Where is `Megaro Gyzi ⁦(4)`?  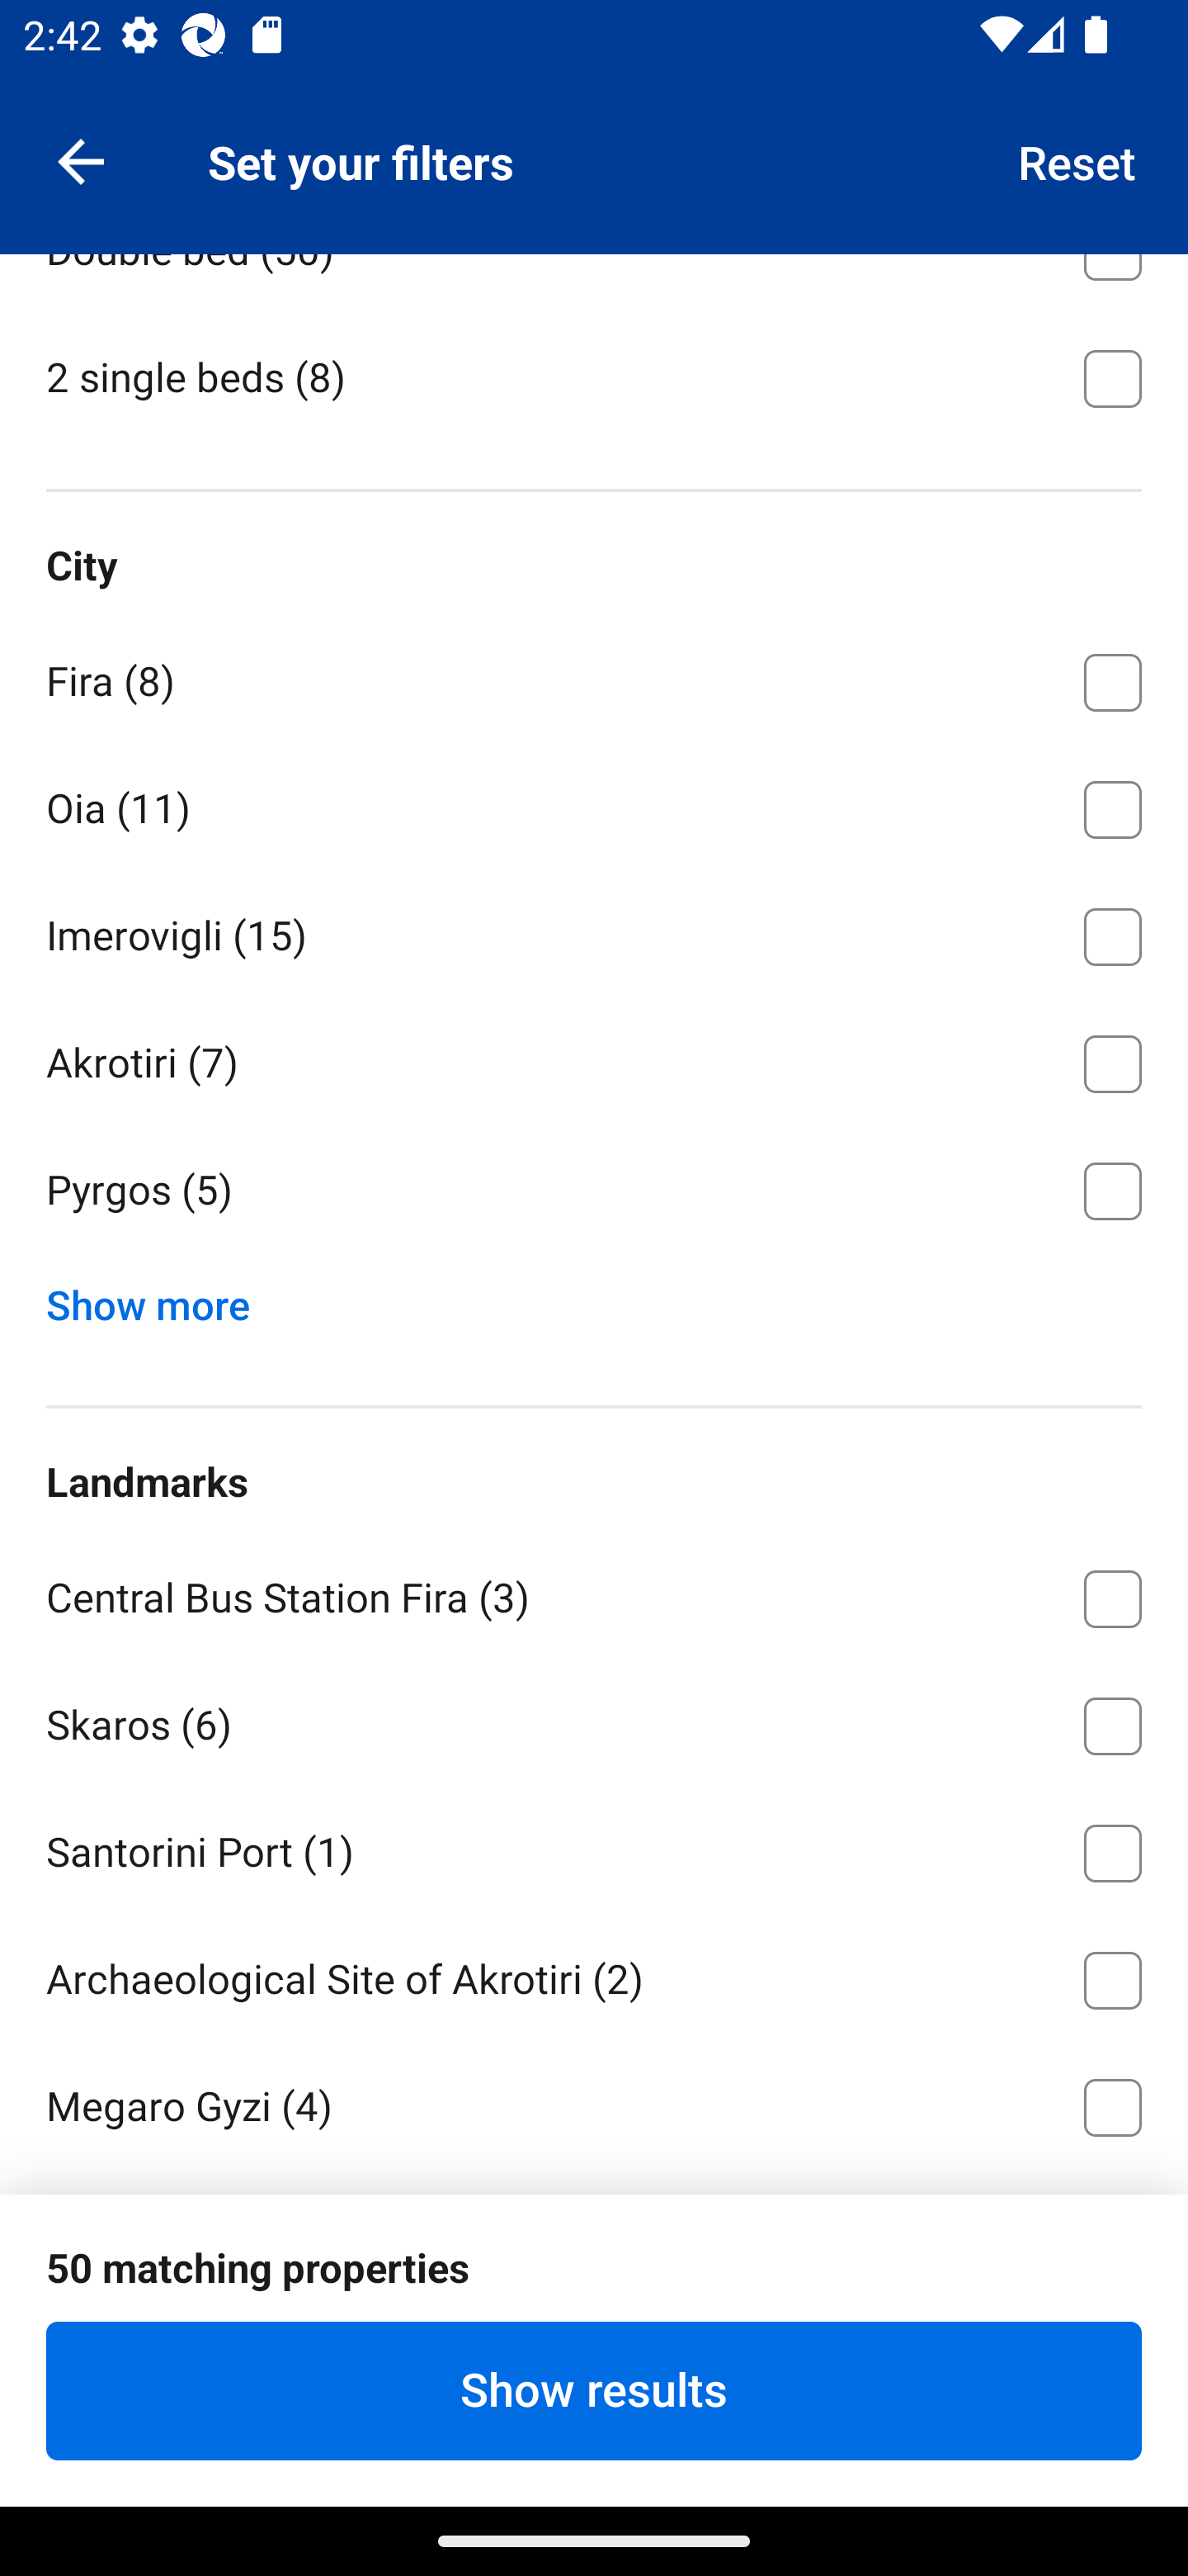 Megaro Gyzi ⁦(4) is located at coordinates (594, 2107).